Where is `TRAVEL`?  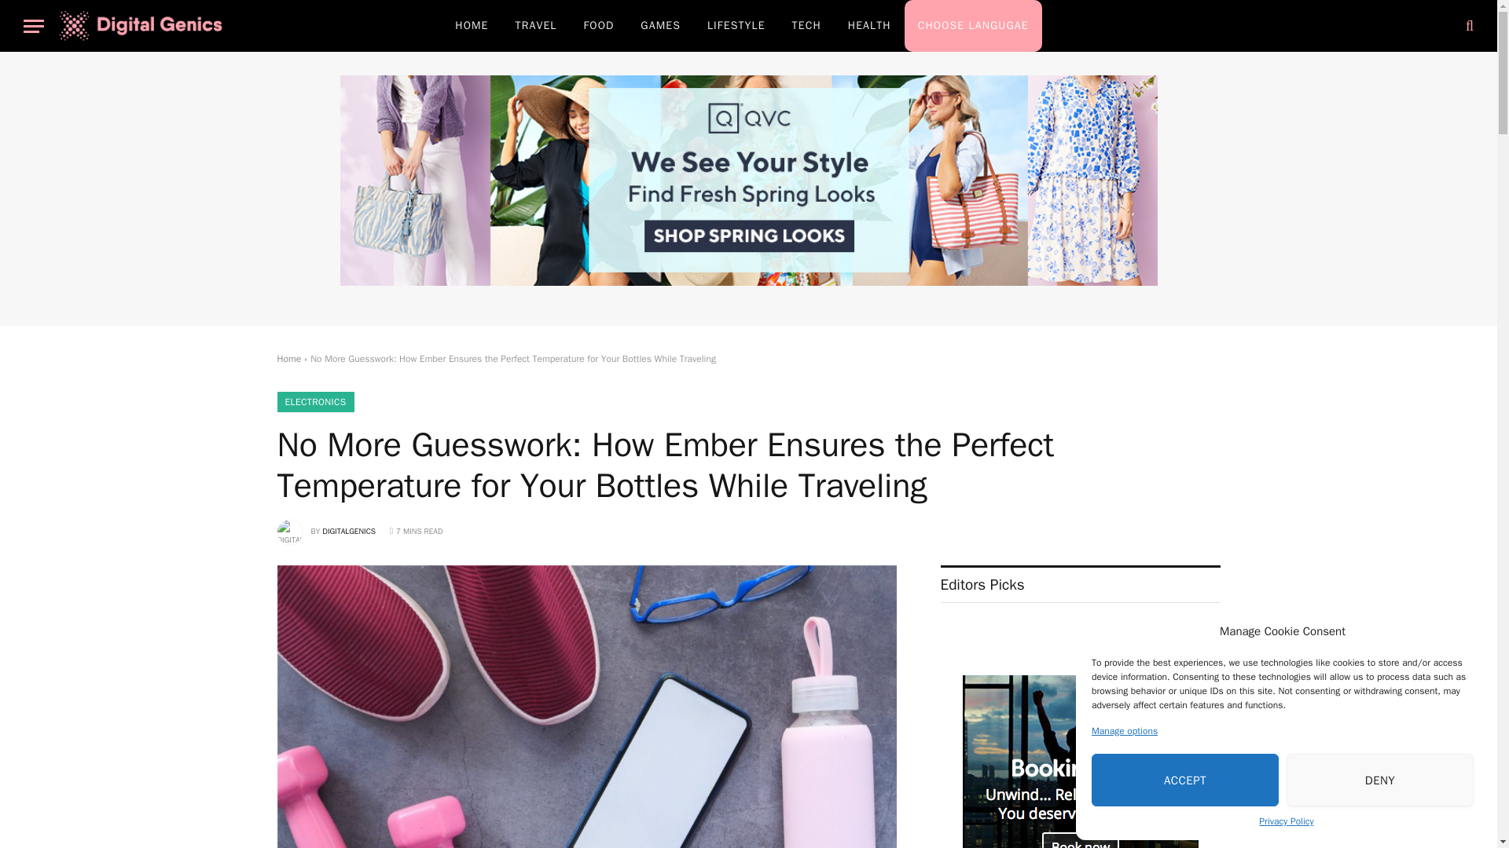
TRAVEL is located at coordinates (536, 25).